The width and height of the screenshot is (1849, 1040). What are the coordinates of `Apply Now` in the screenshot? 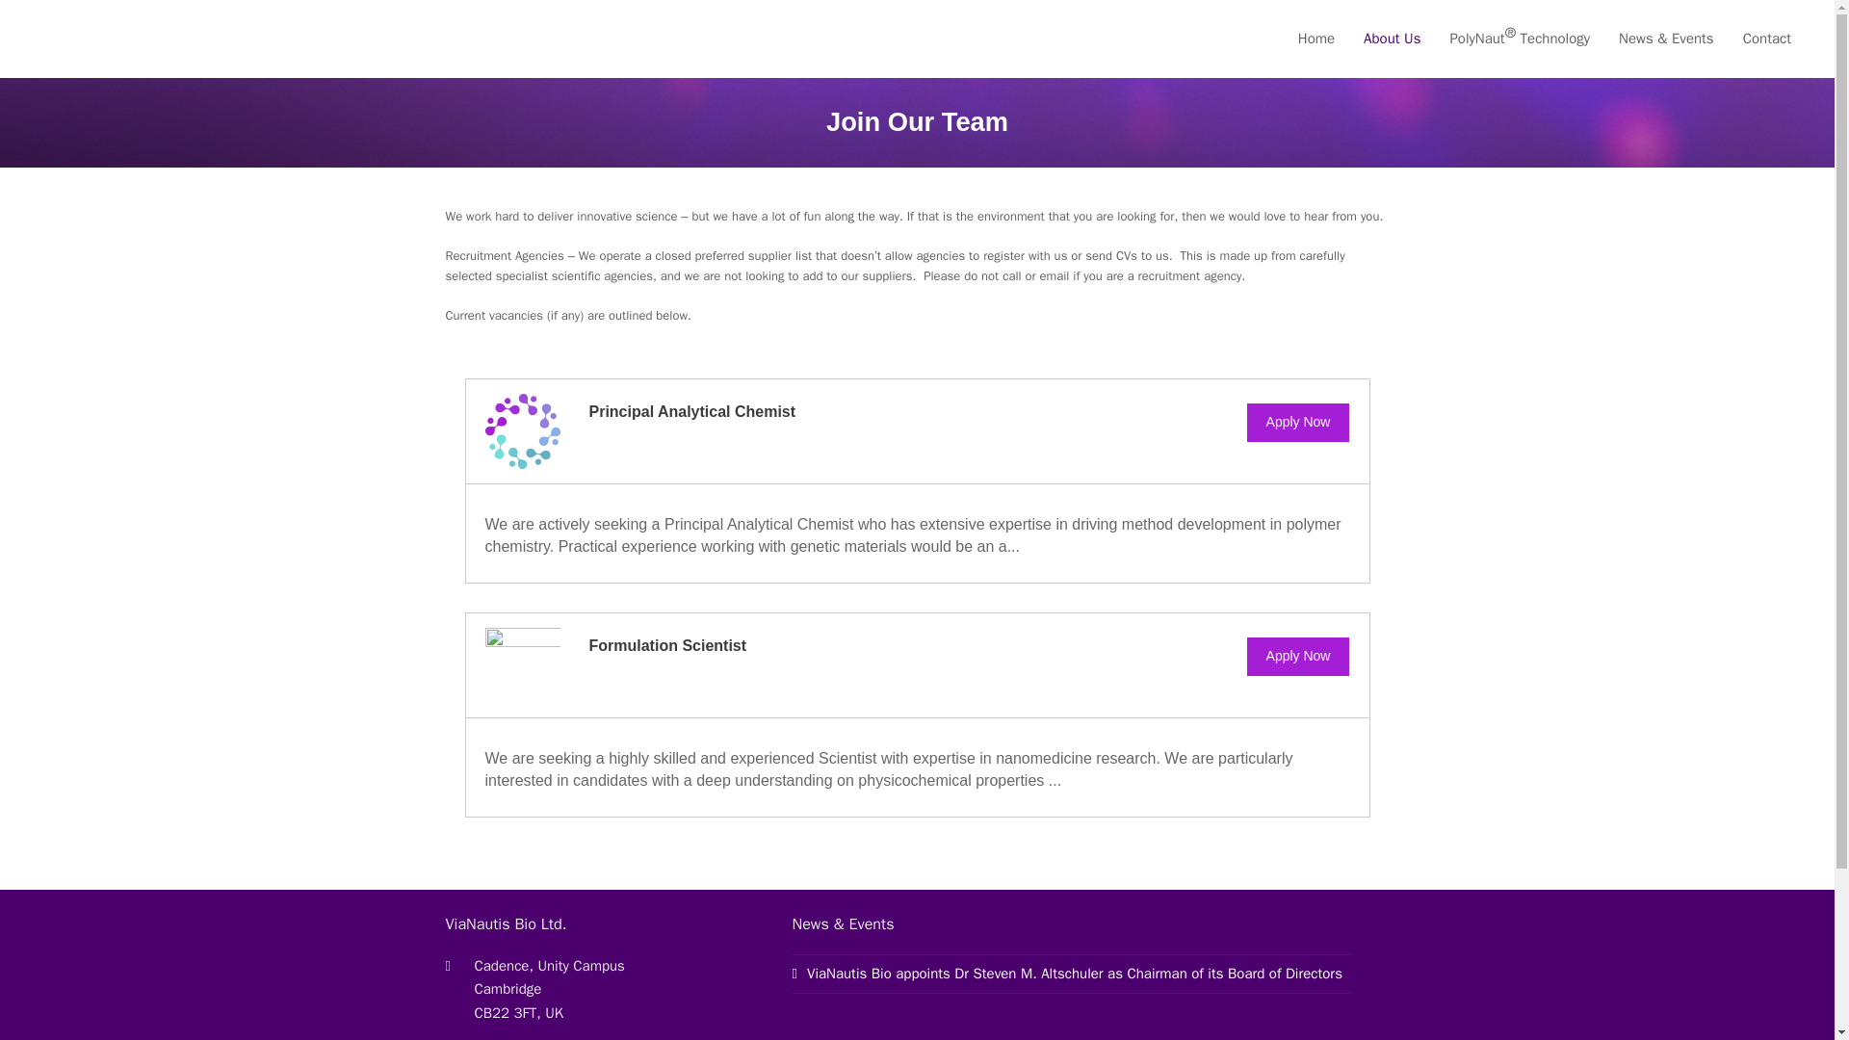 It's located at (1298, 423).